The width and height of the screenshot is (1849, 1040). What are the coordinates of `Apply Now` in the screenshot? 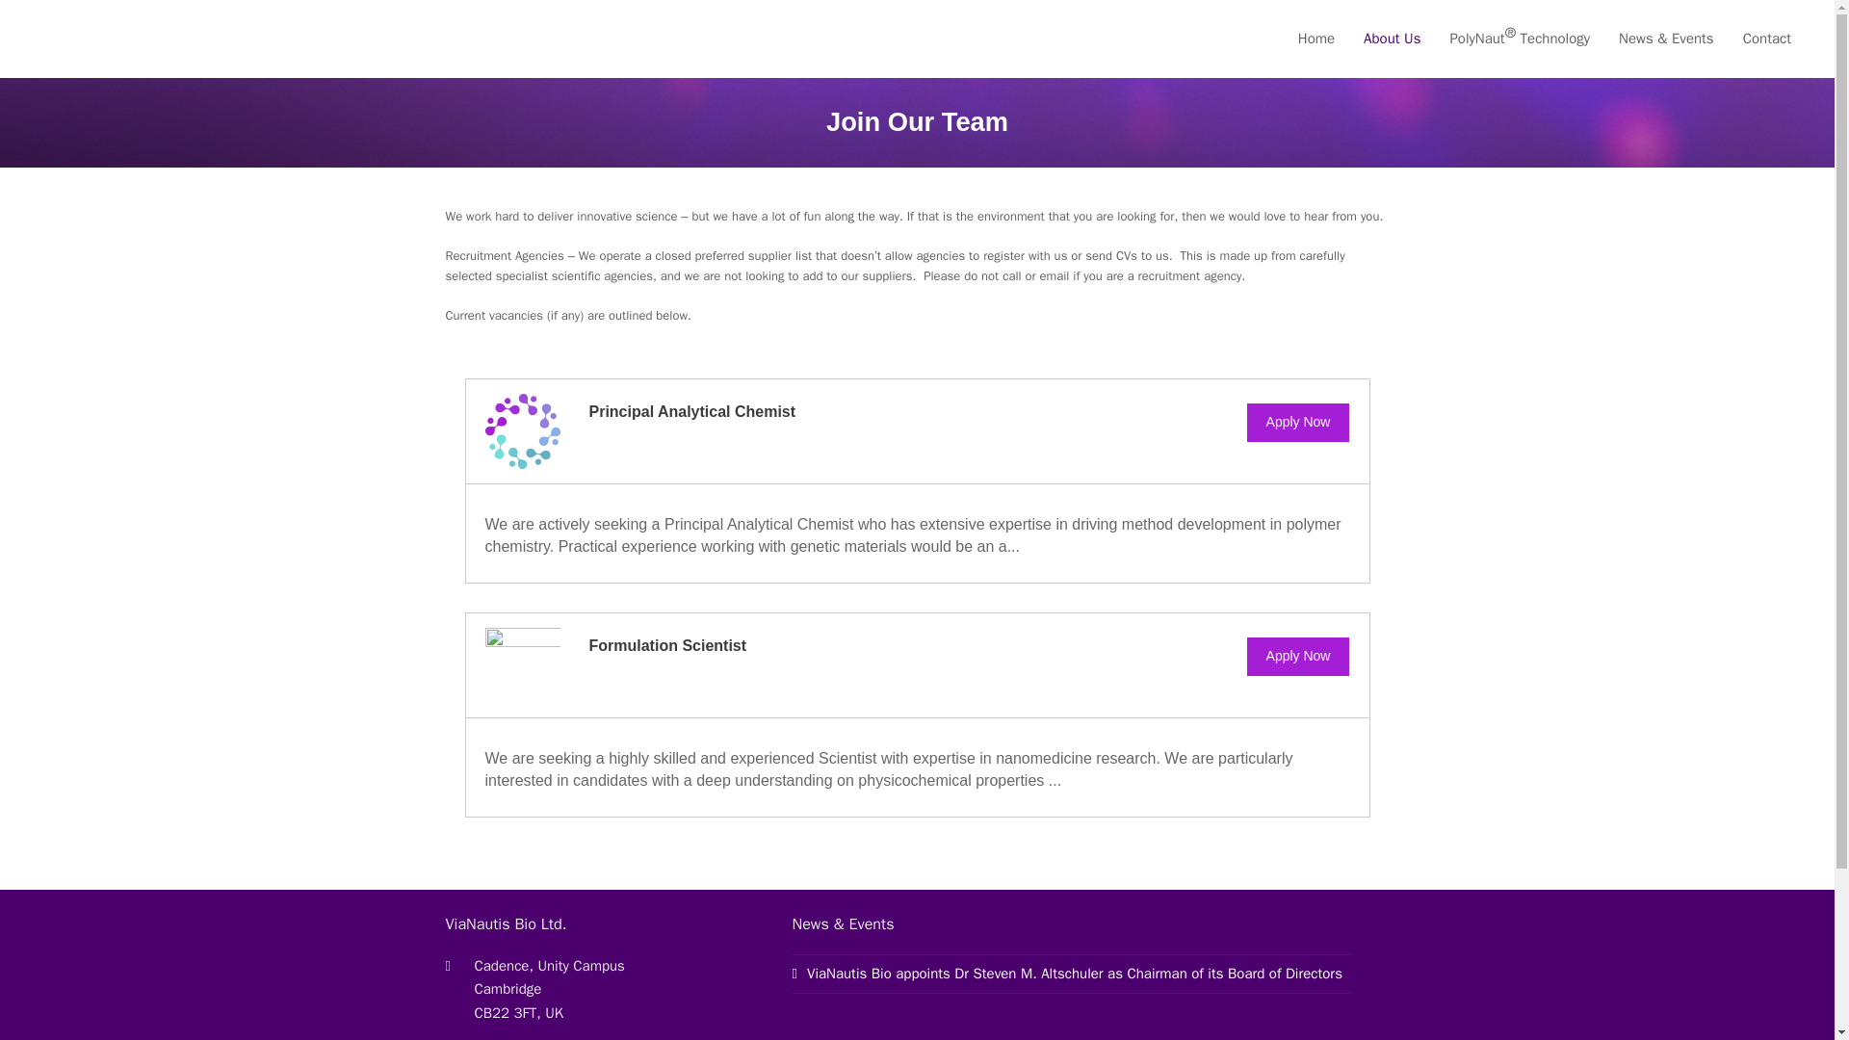 It's located at (1298, 423).